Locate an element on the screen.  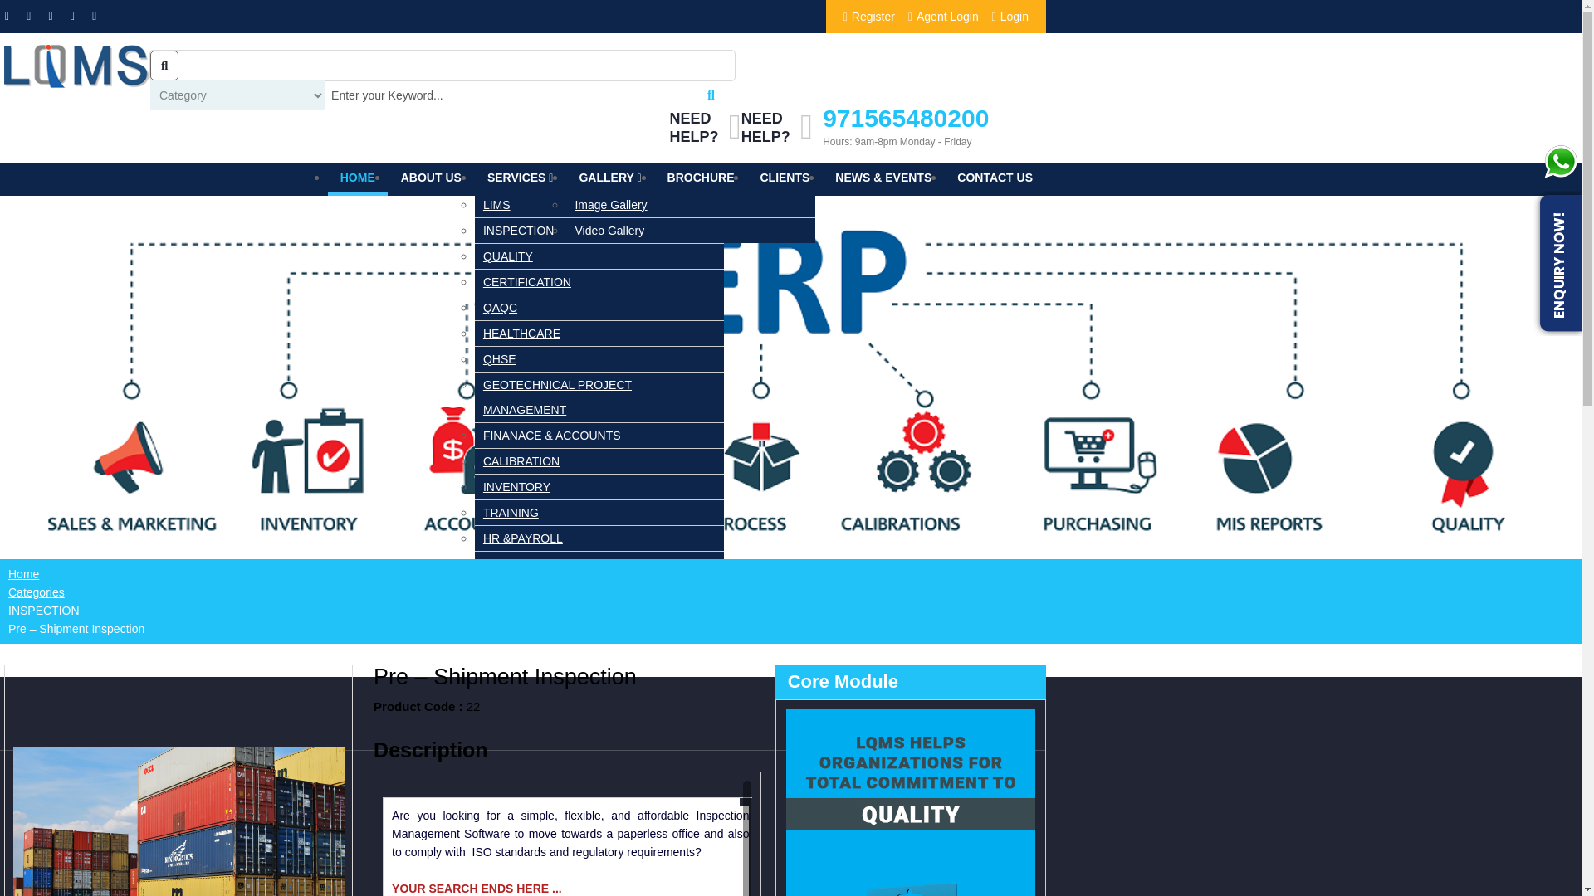
CLIENTS is located at coordinates (785, 178).